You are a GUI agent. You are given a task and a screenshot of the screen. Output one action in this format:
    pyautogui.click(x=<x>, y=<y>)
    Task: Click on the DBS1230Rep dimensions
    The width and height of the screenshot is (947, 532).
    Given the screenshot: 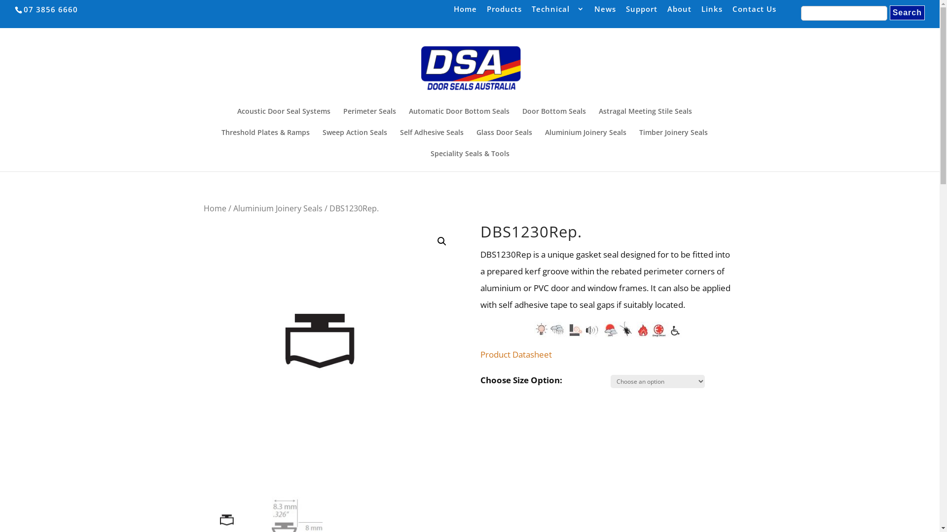 What is the action you would take?
    pyautogui.click(x=586, y=332)
    